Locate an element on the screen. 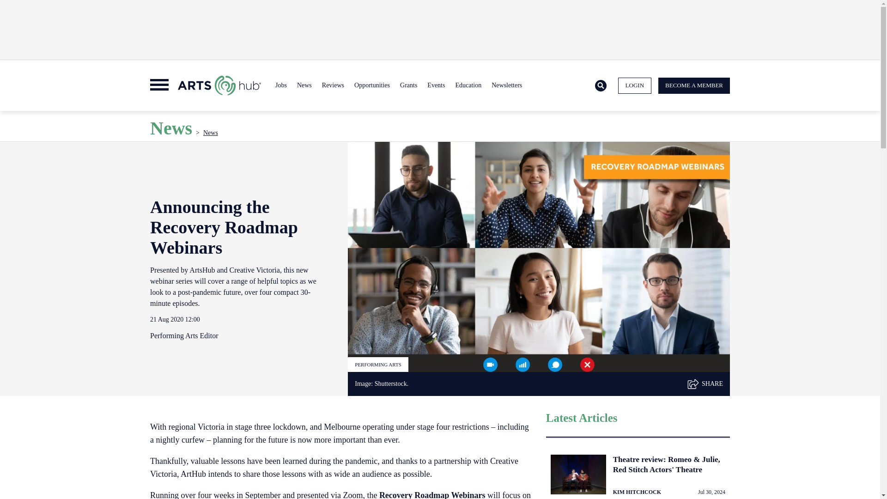 The image size is (887, 499). Search Icon is located at coordinates (601, 86).